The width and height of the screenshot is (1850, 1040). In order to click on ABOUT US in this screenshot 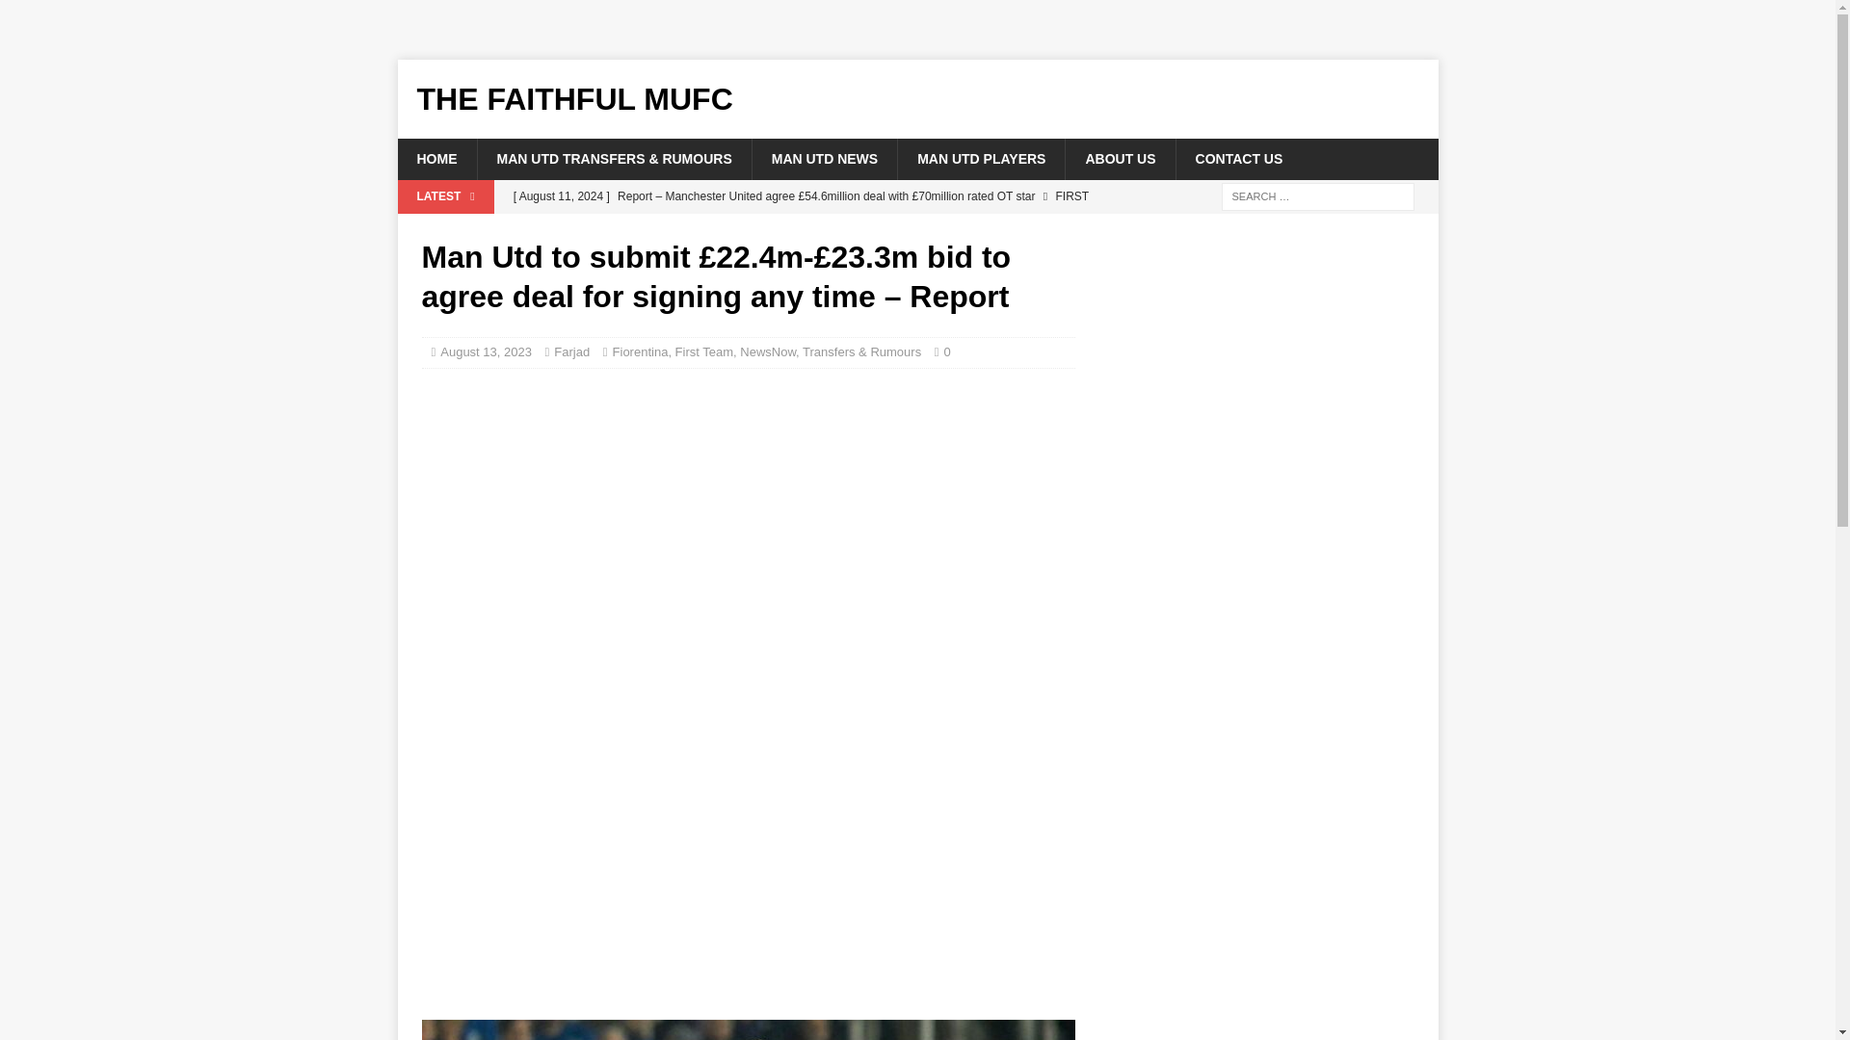, I will do `click(1120, 158)`.